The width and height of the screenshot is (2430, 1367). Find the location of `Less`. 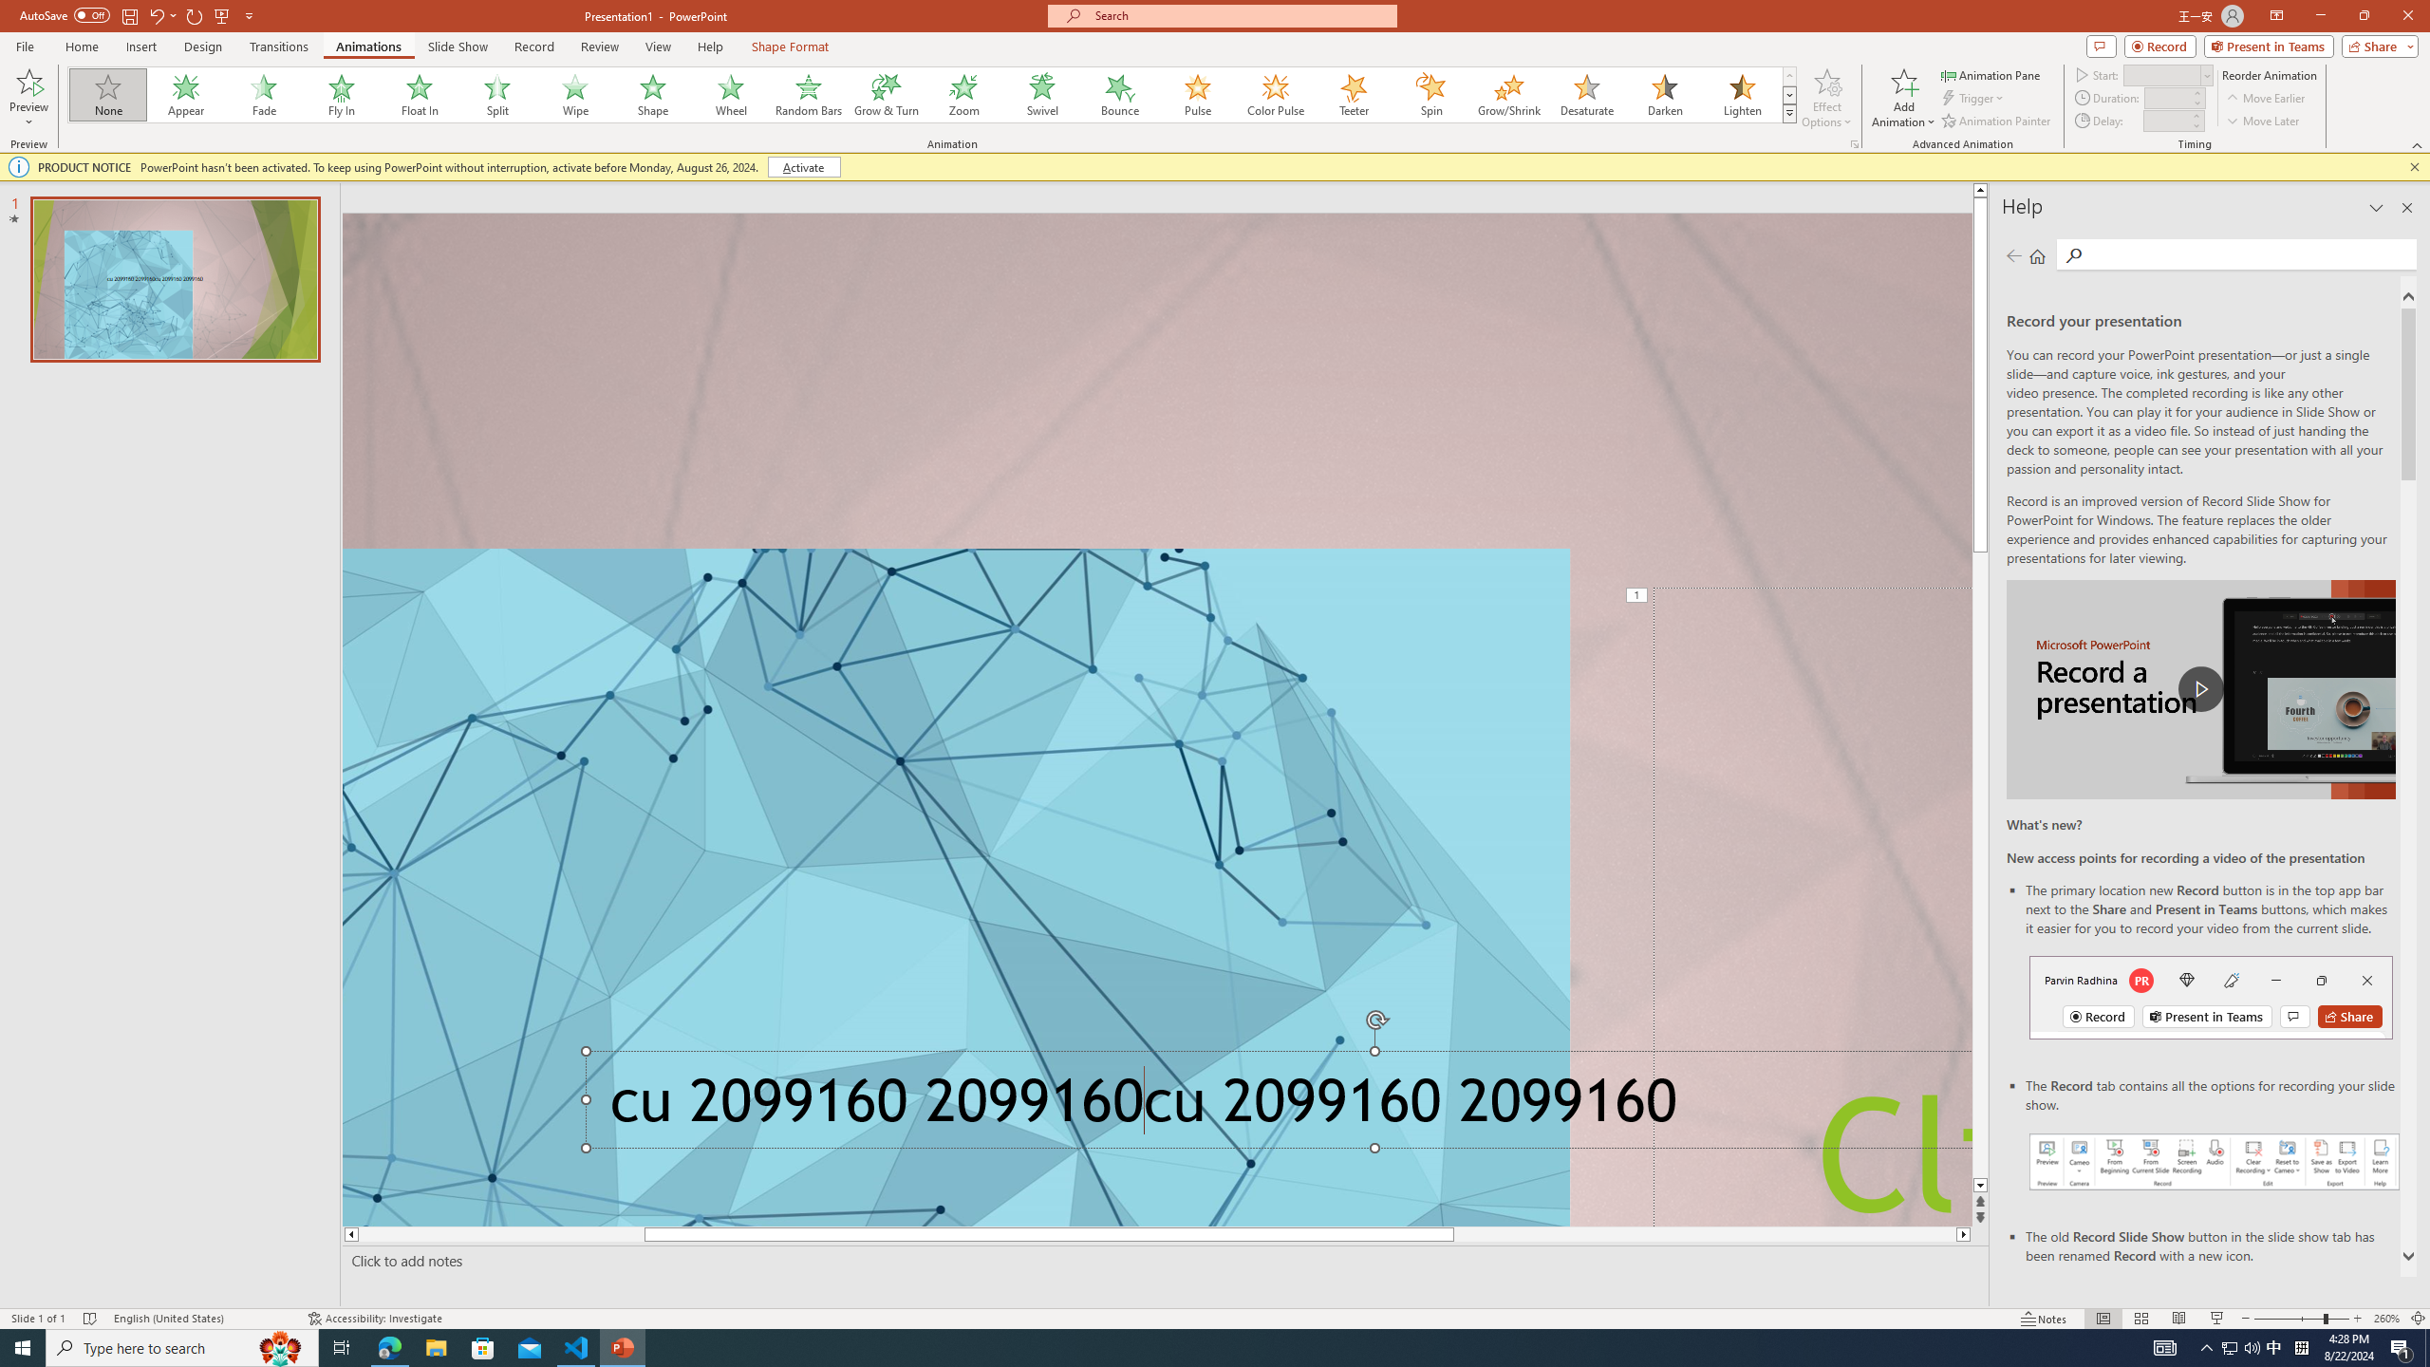

Less is located at coordinates (2195, 125).